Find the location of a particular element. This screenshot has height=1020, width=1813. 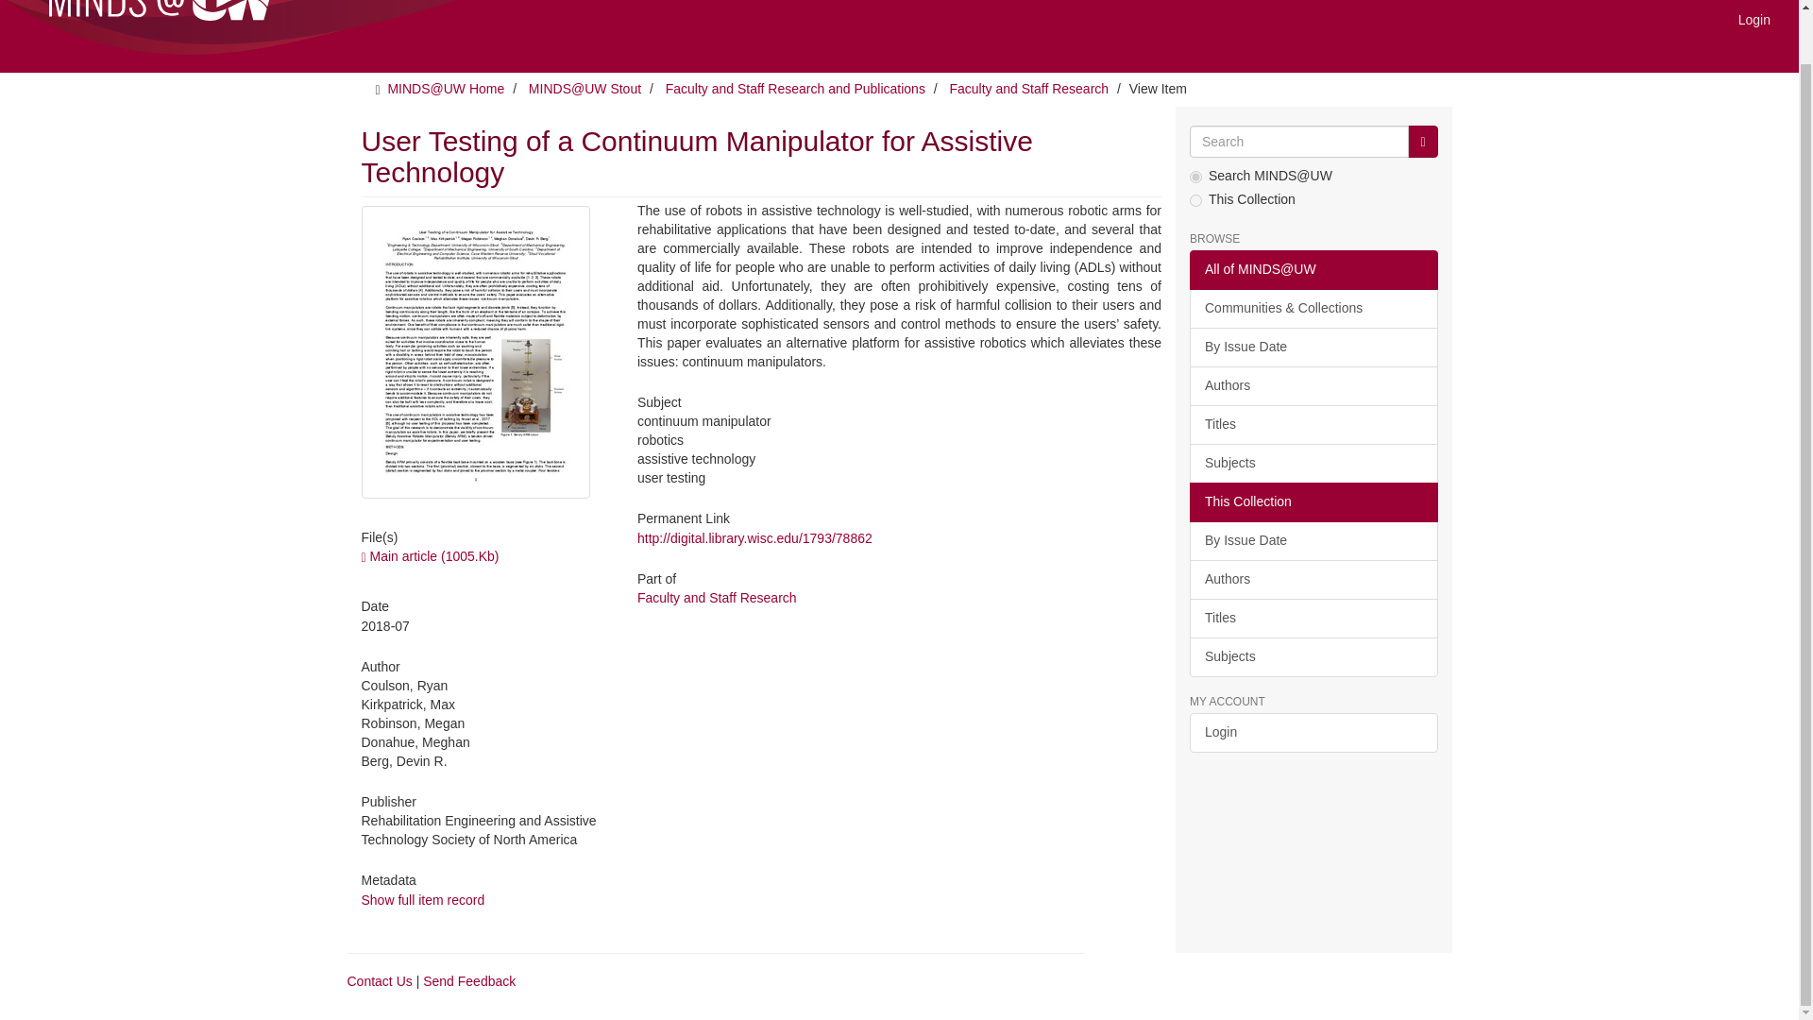

Go is located at coordinates (1422, 142).